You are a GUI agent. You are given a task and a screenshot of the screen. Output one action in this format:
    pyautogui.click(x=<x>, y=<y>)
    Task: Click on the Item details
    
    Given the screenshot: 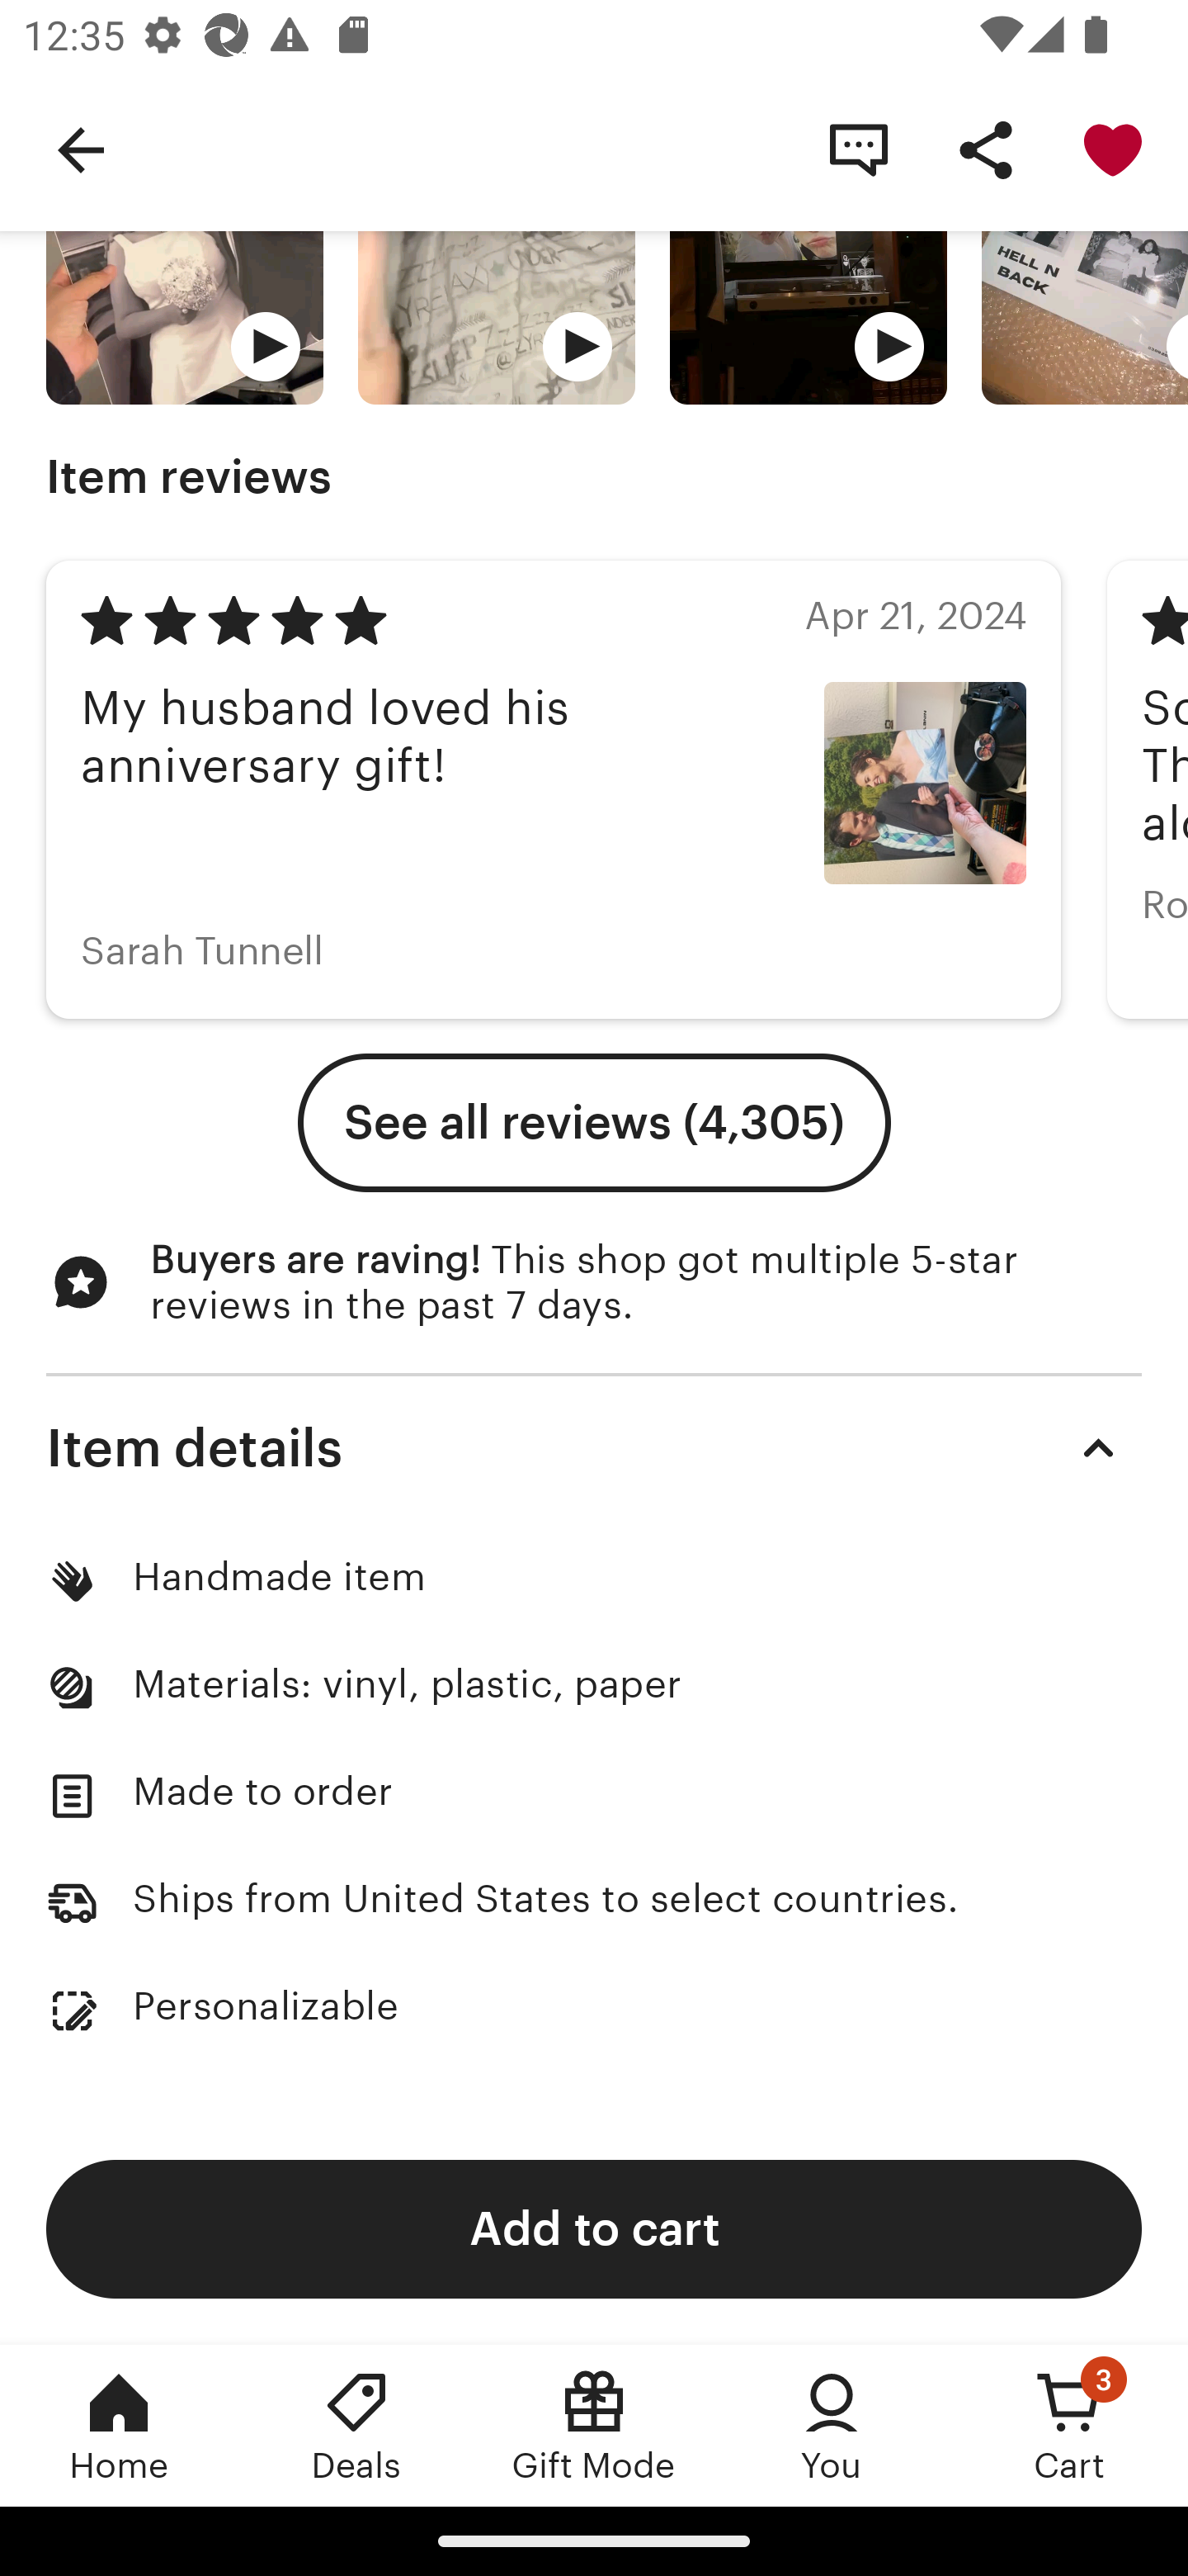 What is the action you would take?
    pyautogui.click(x=594, y=1447)
    